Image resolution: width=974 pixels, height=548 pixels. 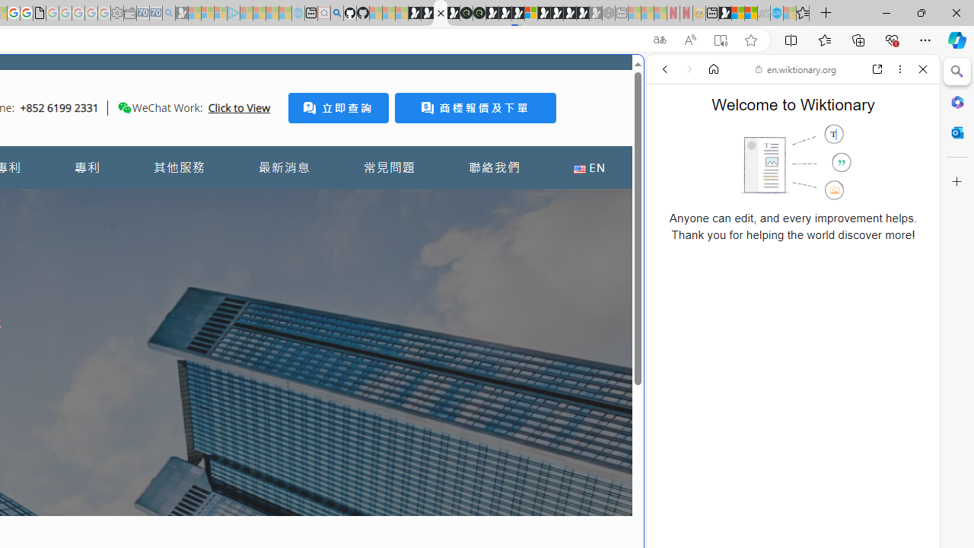 What do you see at coordinates (738, 14) in the screenshot?
I see `World - MSN` at bounding box center [738, 14].